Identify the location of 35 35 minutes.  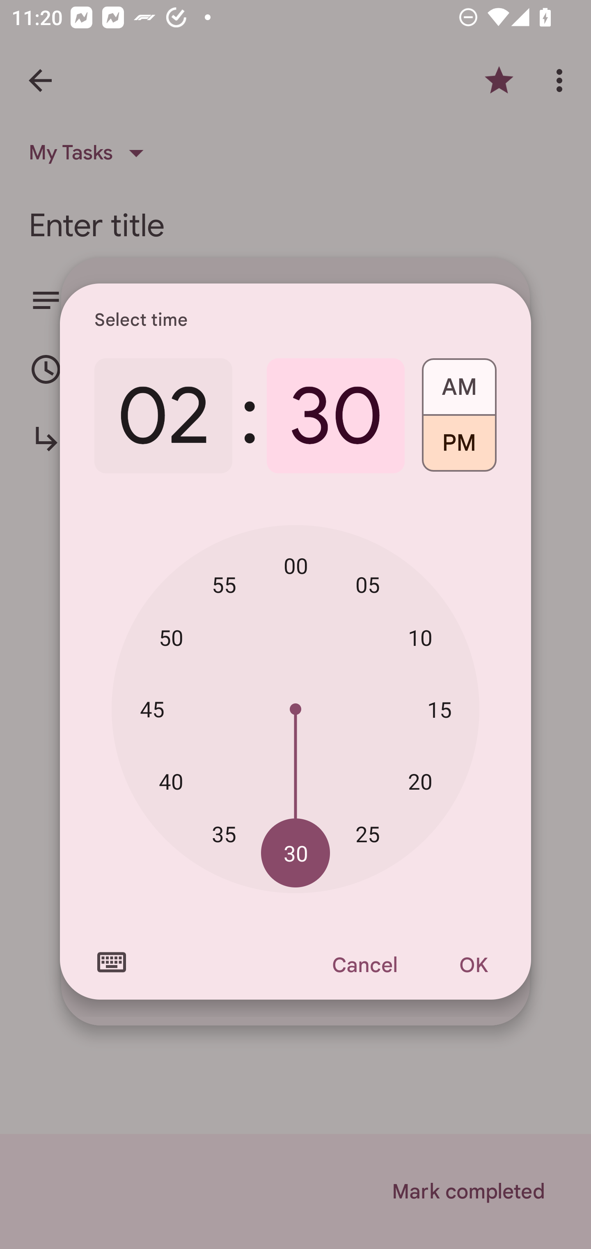
(224, 833).